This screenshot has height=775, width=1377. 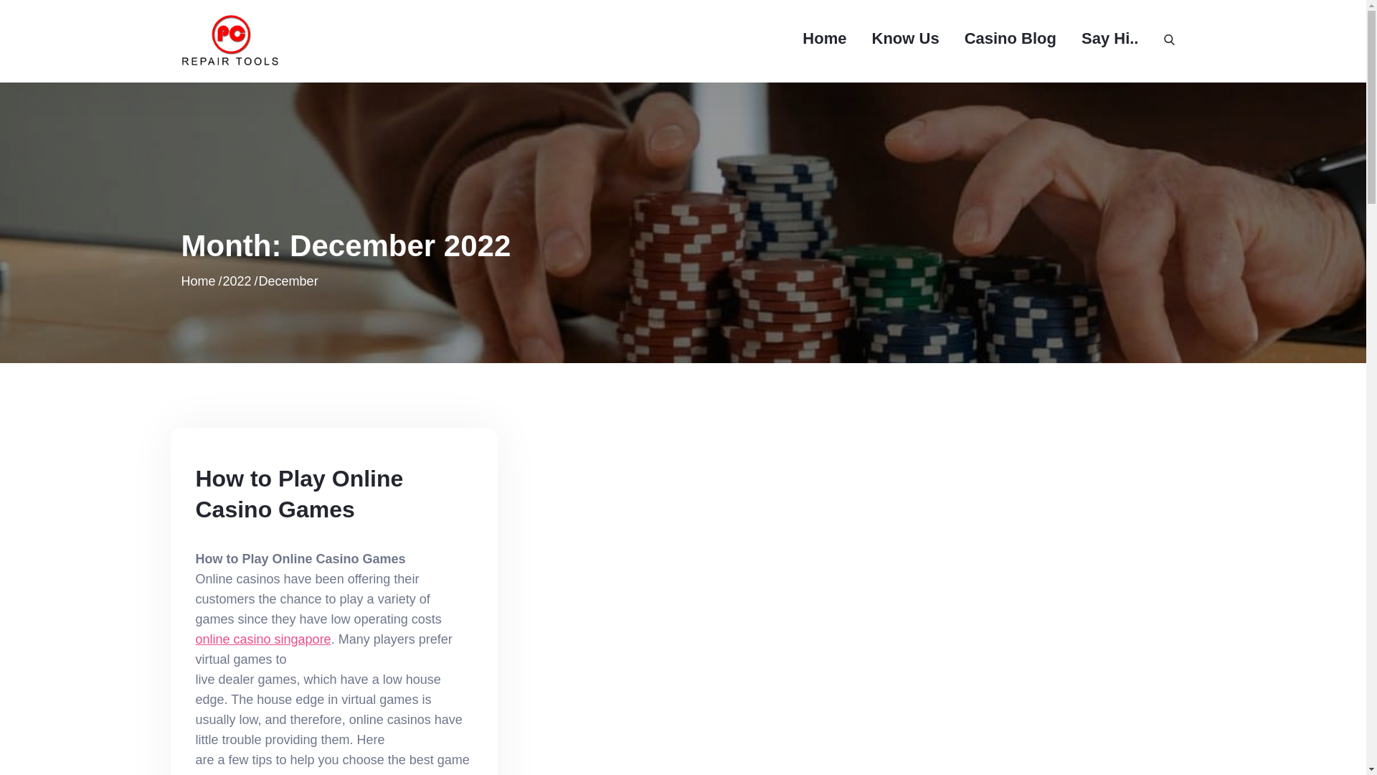 I want to click on Home, so click(x=825, y=39).